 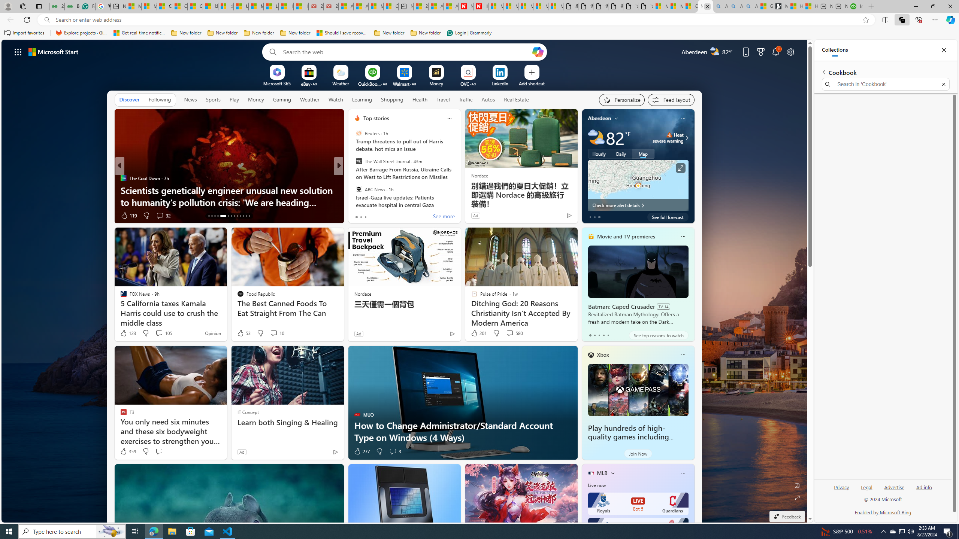 What do you see at coordinates (358, 216) in the screenshot?
I see `33 Like` at bounding box center [358, 216].